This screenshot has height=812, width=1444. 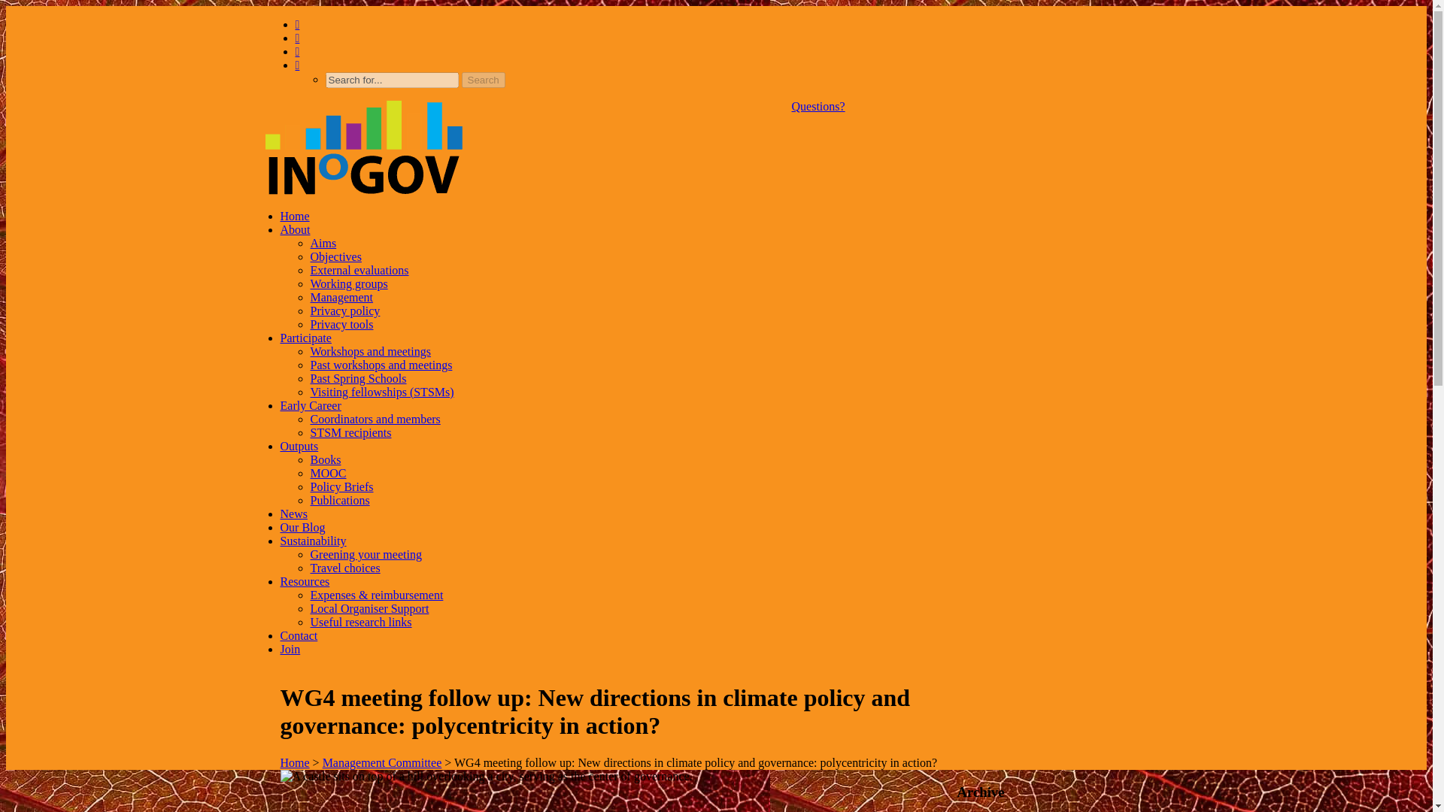 What do you see at coordinates (358, 377) in the screenshot?
I see `Past Spring Schools` at bounding box center [358, 377].